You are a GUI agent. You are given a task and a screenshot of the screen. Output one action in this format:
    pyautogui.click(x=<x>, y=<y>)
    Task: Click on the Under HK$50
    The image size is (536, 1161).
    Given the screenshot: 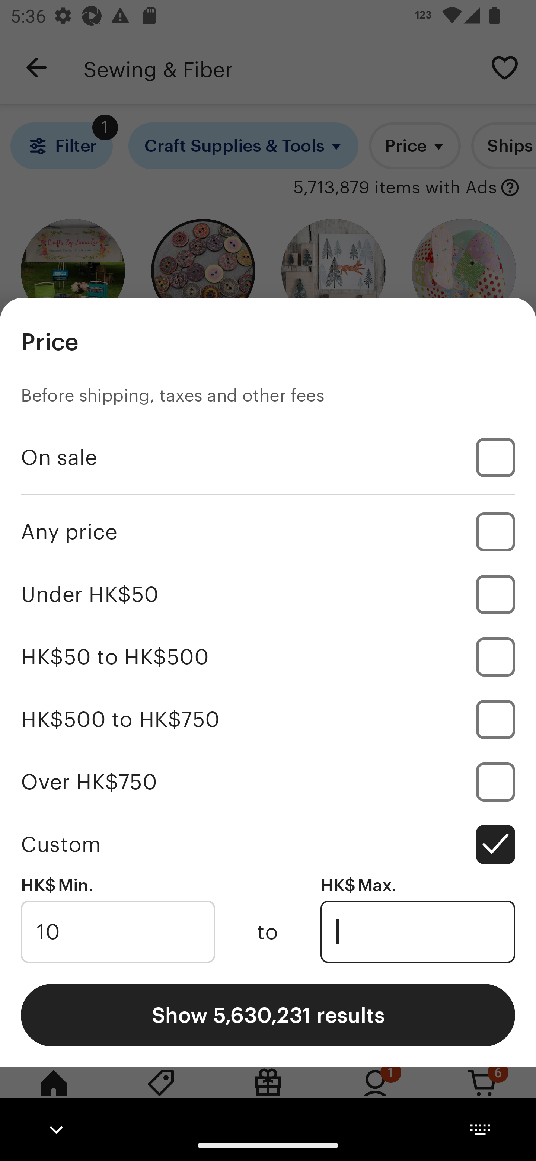 What is the action you would take?
    pyautogui.click(x=268, y=594)
    